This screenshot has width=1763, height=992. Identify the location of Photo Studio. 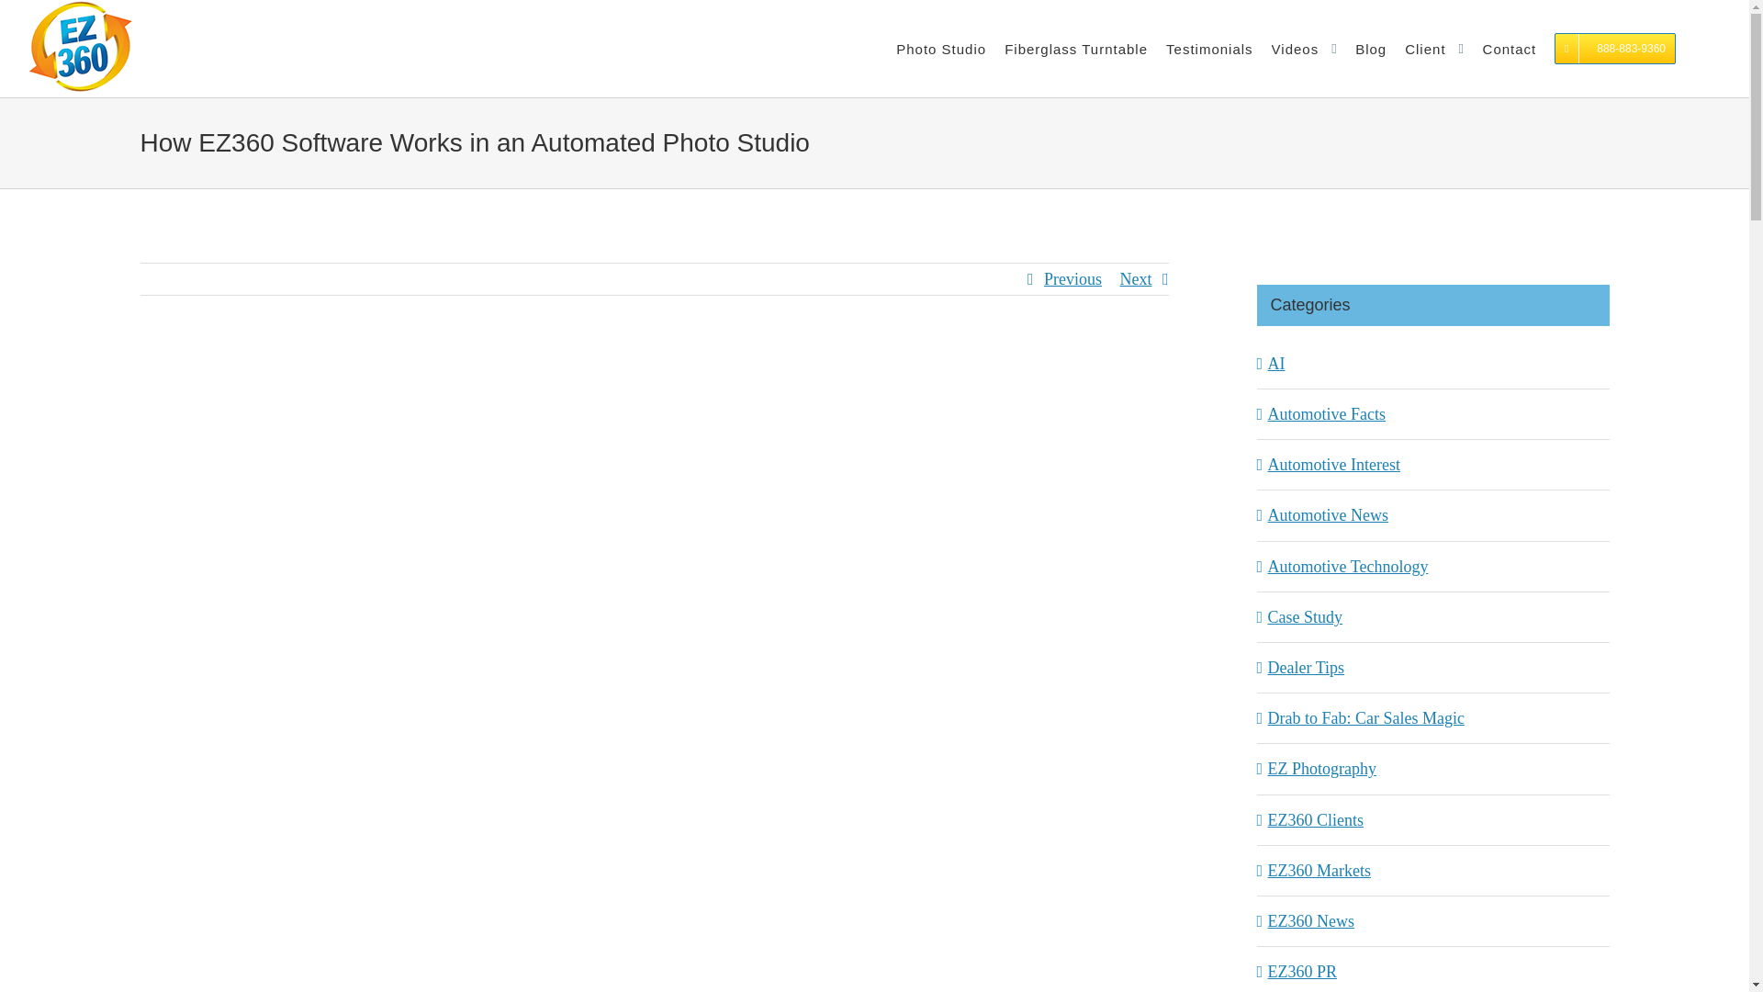
(940, 48).